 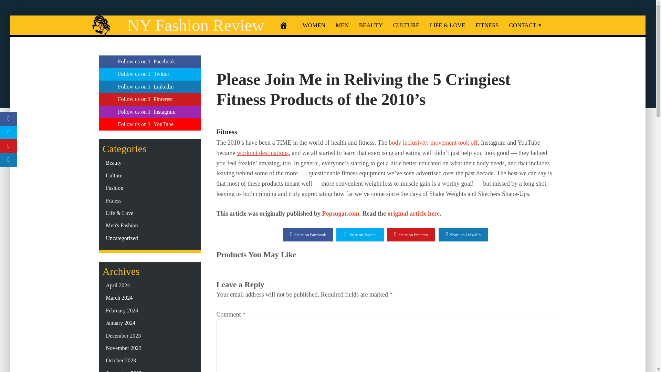 What do you see at coordinates (487, 25) in the screenshot?
I see `FITNESS` at bounding box center [487, 25].